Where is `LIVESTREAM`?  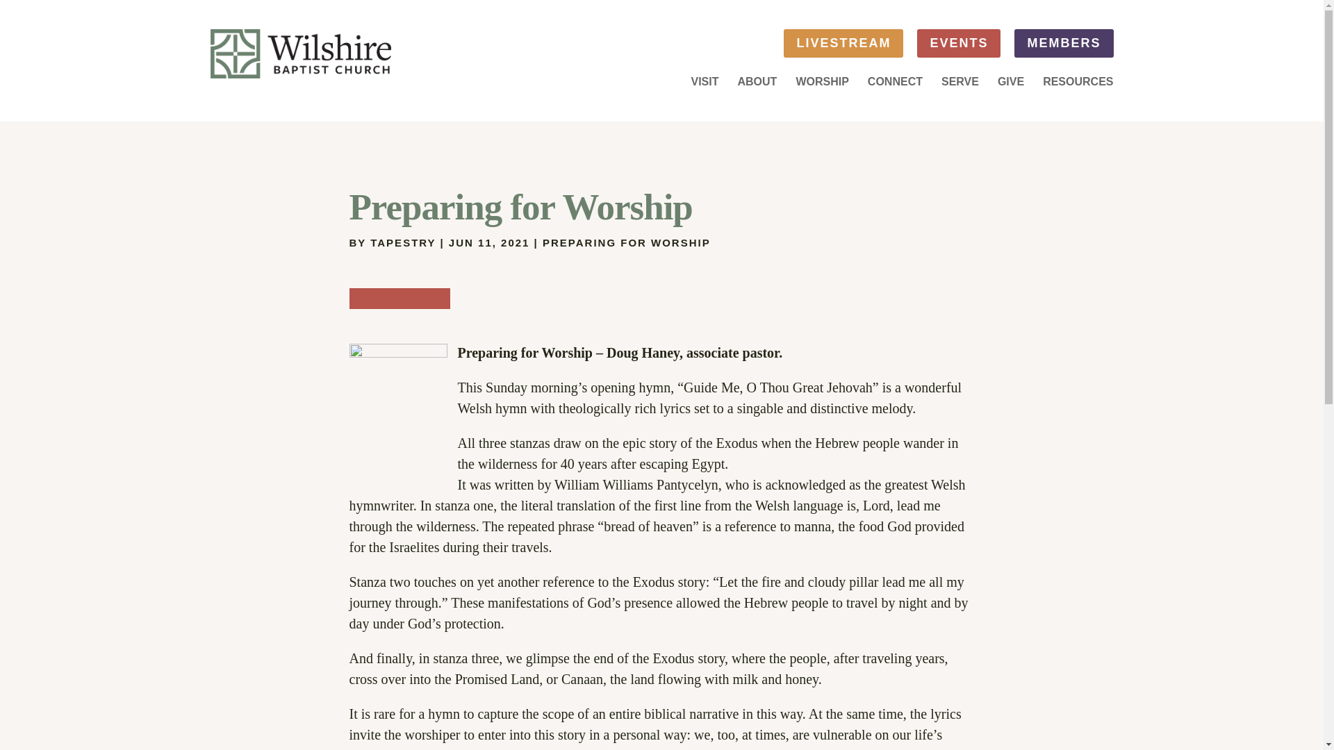
LIVESTREAM is located at coordinates (843, 43).